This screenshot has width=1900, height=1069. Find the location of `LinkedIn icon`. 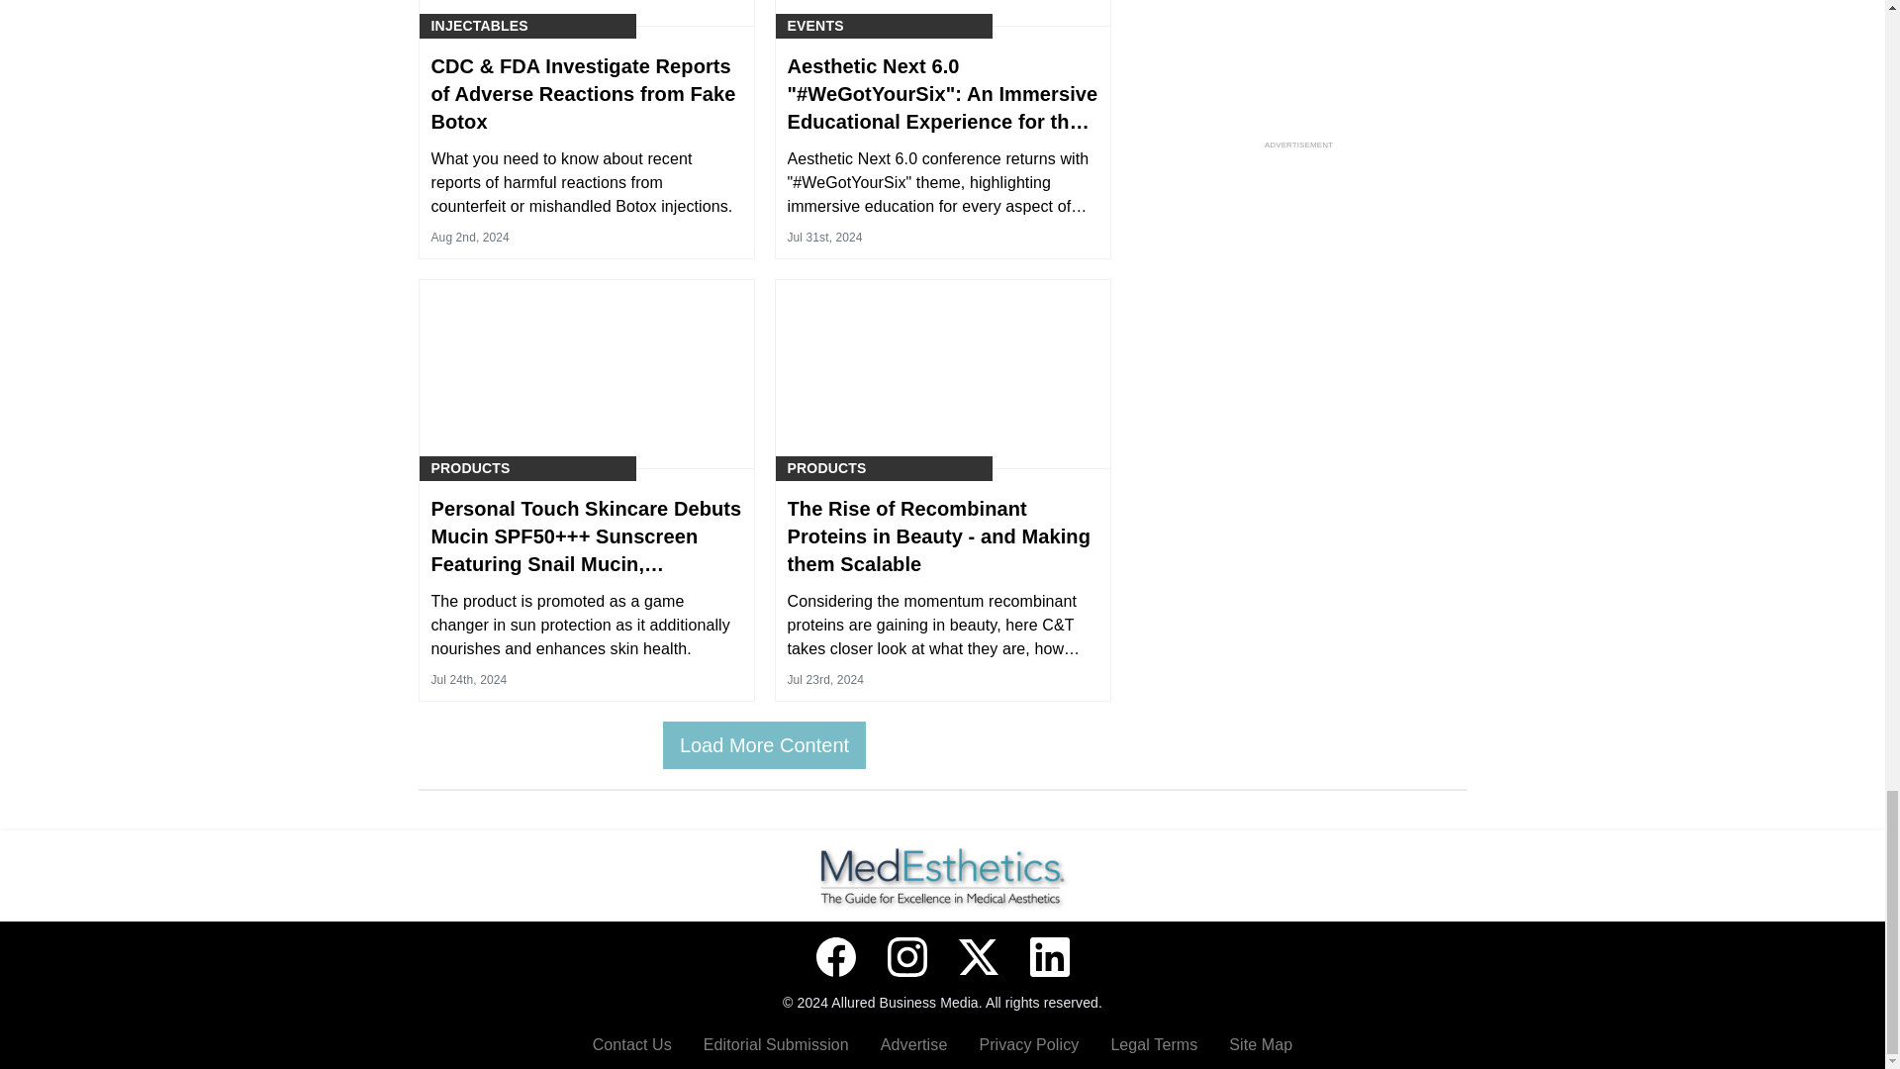

LinkedIn icon is located at coordinates (1049, 956).